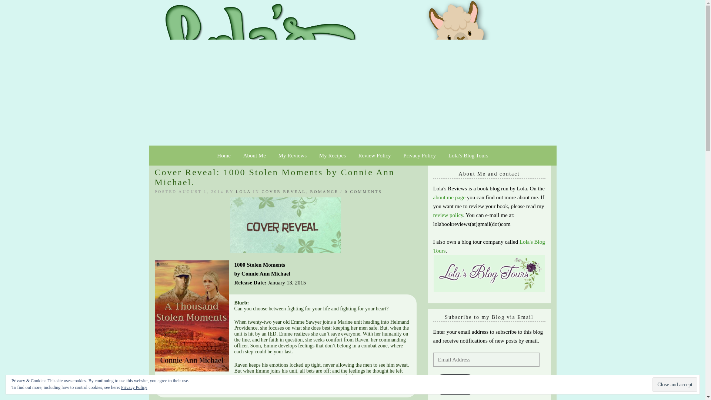 This screenshot has width=711, height=400. Describe the element at coordinates (224, 156) in the screenshot. I see `Home` at that location.